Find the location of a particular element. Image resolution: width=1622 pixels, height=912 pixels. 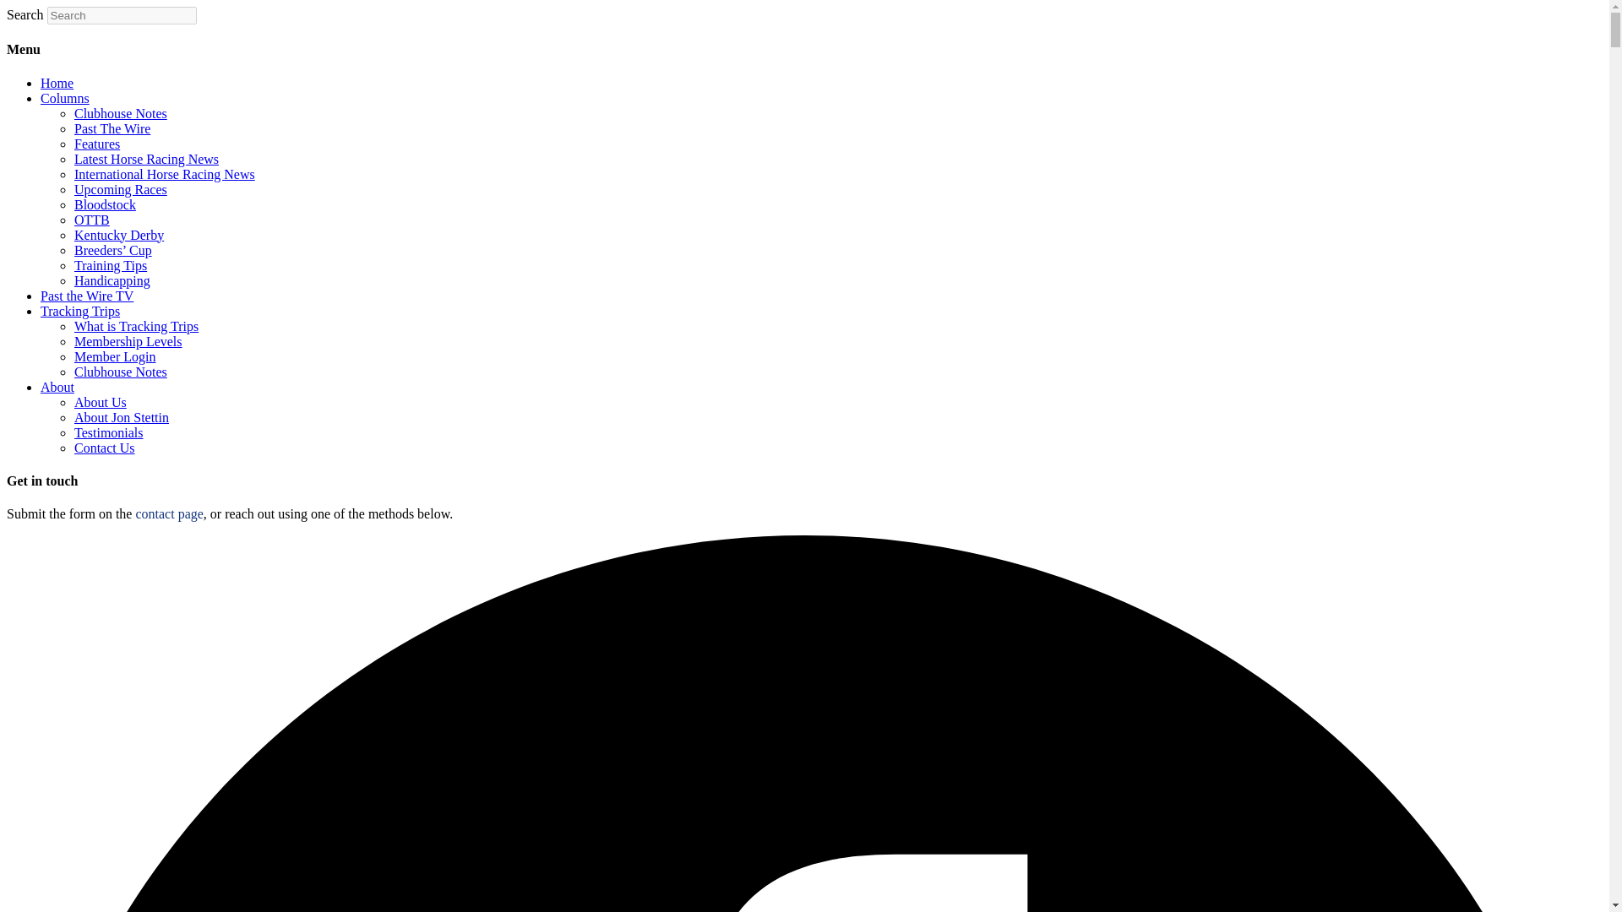

Clubhouse Notes is located at coordinates (120, 113).